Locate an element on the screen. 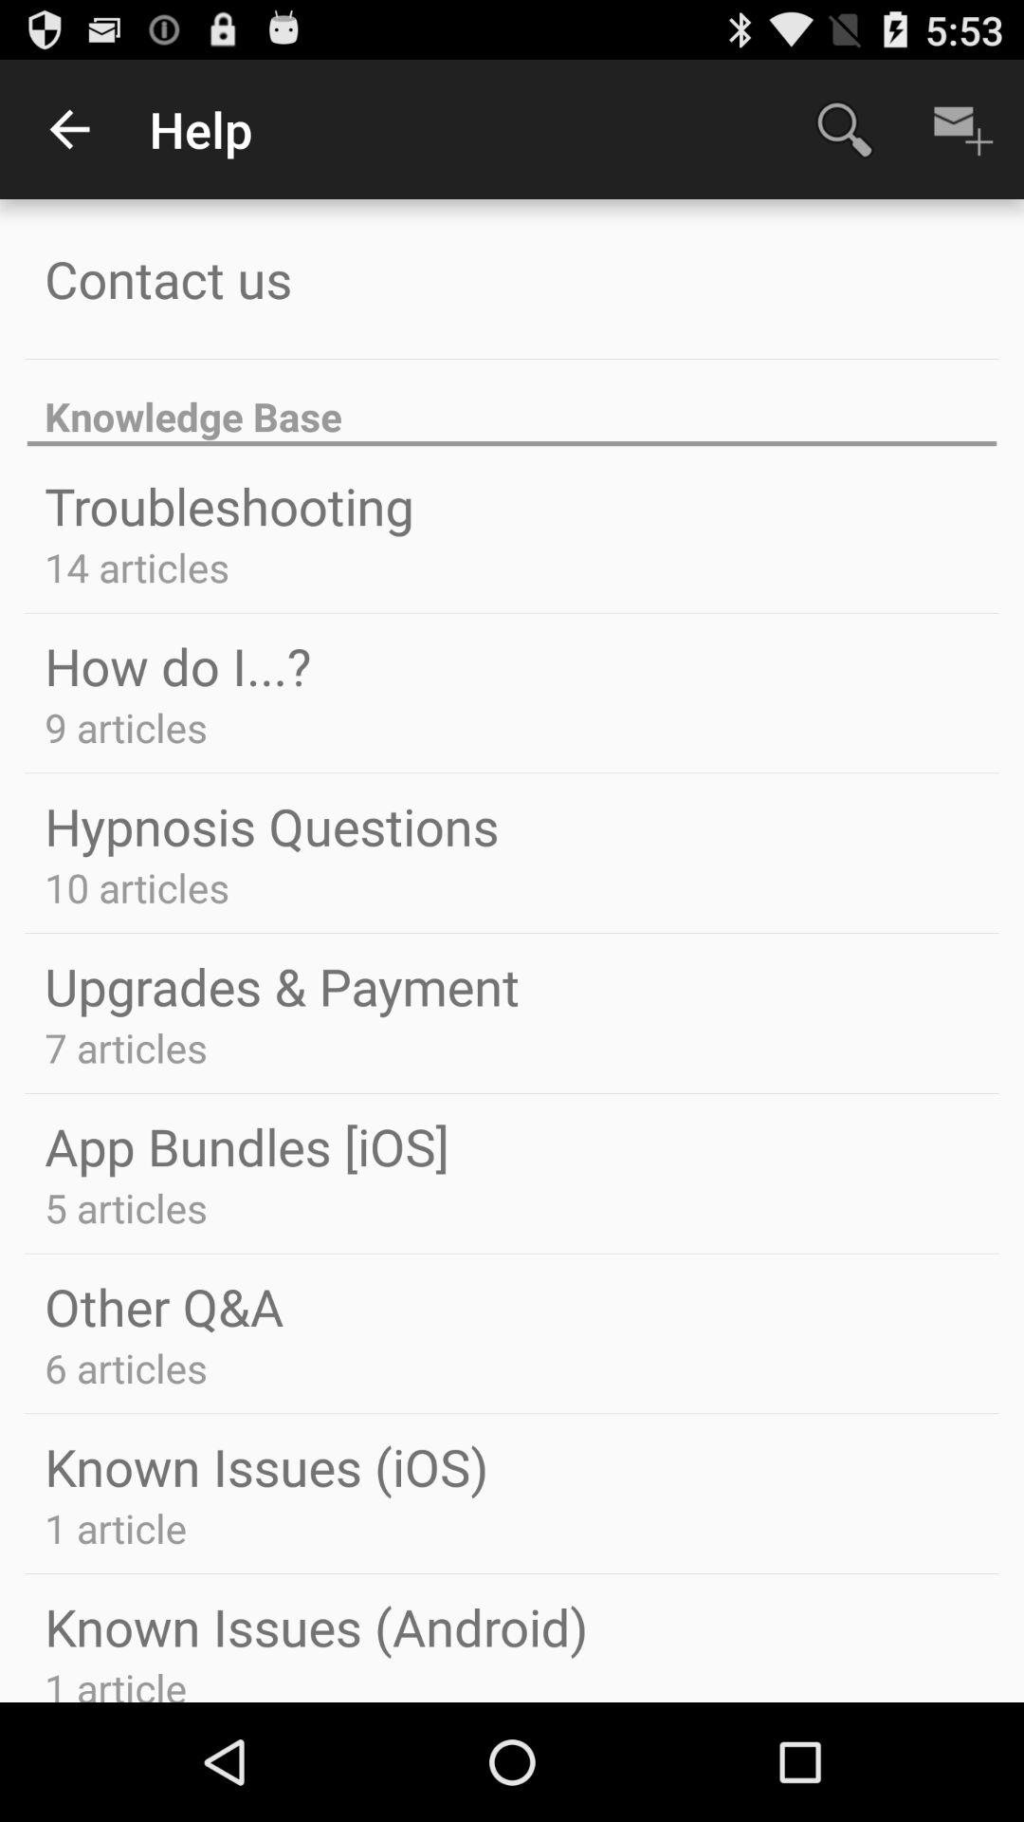  swipe to the troubleshooting is located at coordinates (229, 505).